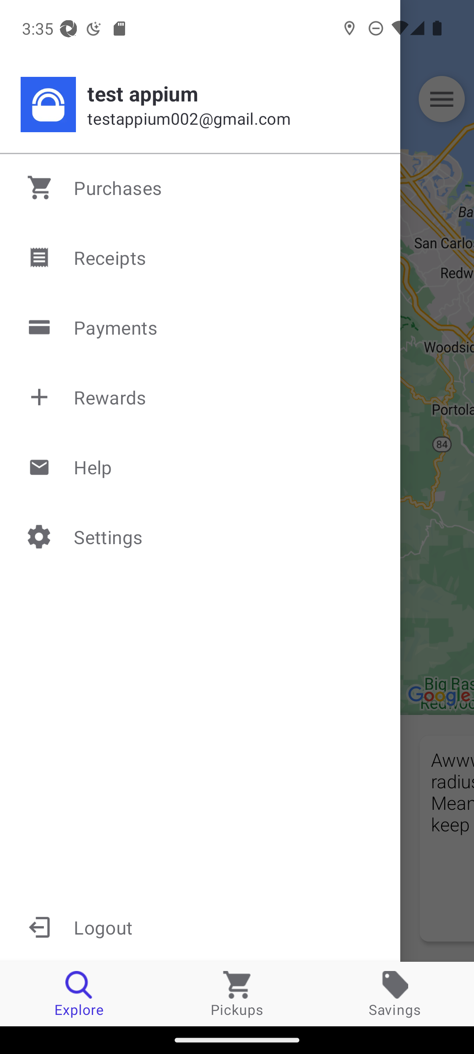 The width and height of the screenshot is (474, 1054). Describe the element at coordinates (201, 188) in the screenshot. I see `Purchases` at that location.